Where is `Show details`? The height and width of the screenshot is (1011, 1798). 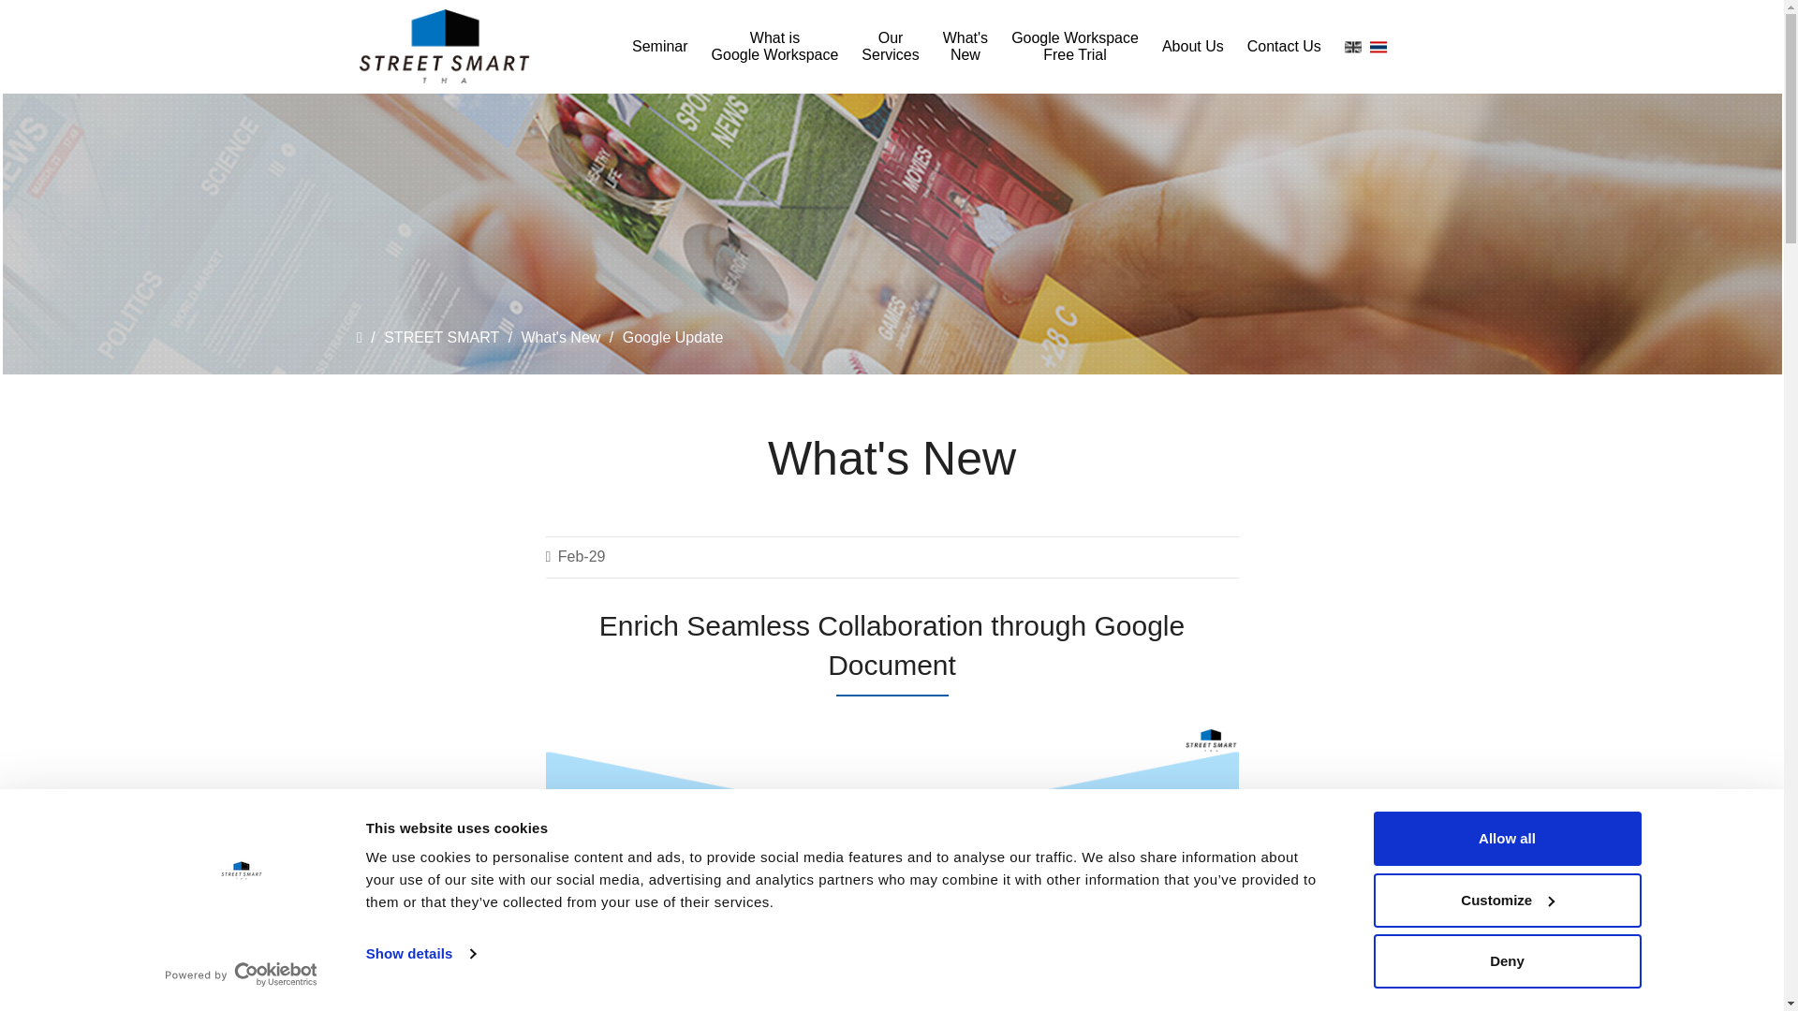 Show details is located at coordinates (420, 953).